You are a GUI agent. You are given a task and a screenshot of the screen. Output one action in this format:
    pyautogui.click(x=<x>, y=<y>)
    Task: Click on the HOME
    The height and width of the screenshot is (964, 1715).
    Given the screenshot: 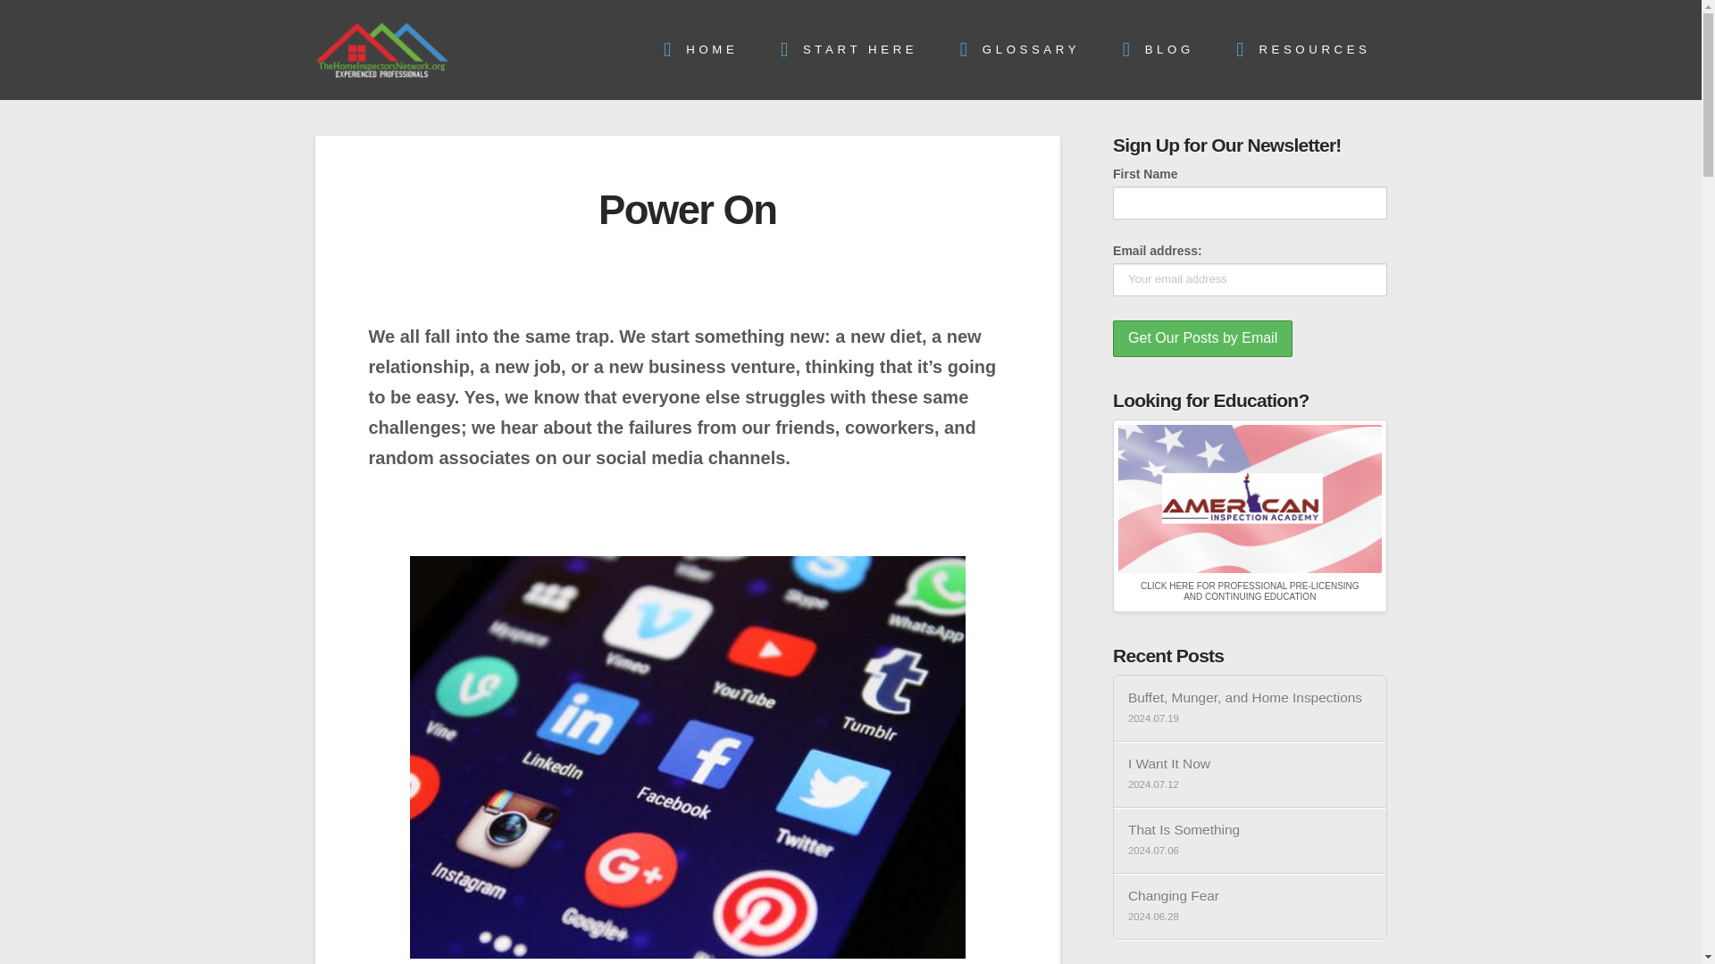 What is the action you would take?
    pyautogui.click(x=696, y=50)
    